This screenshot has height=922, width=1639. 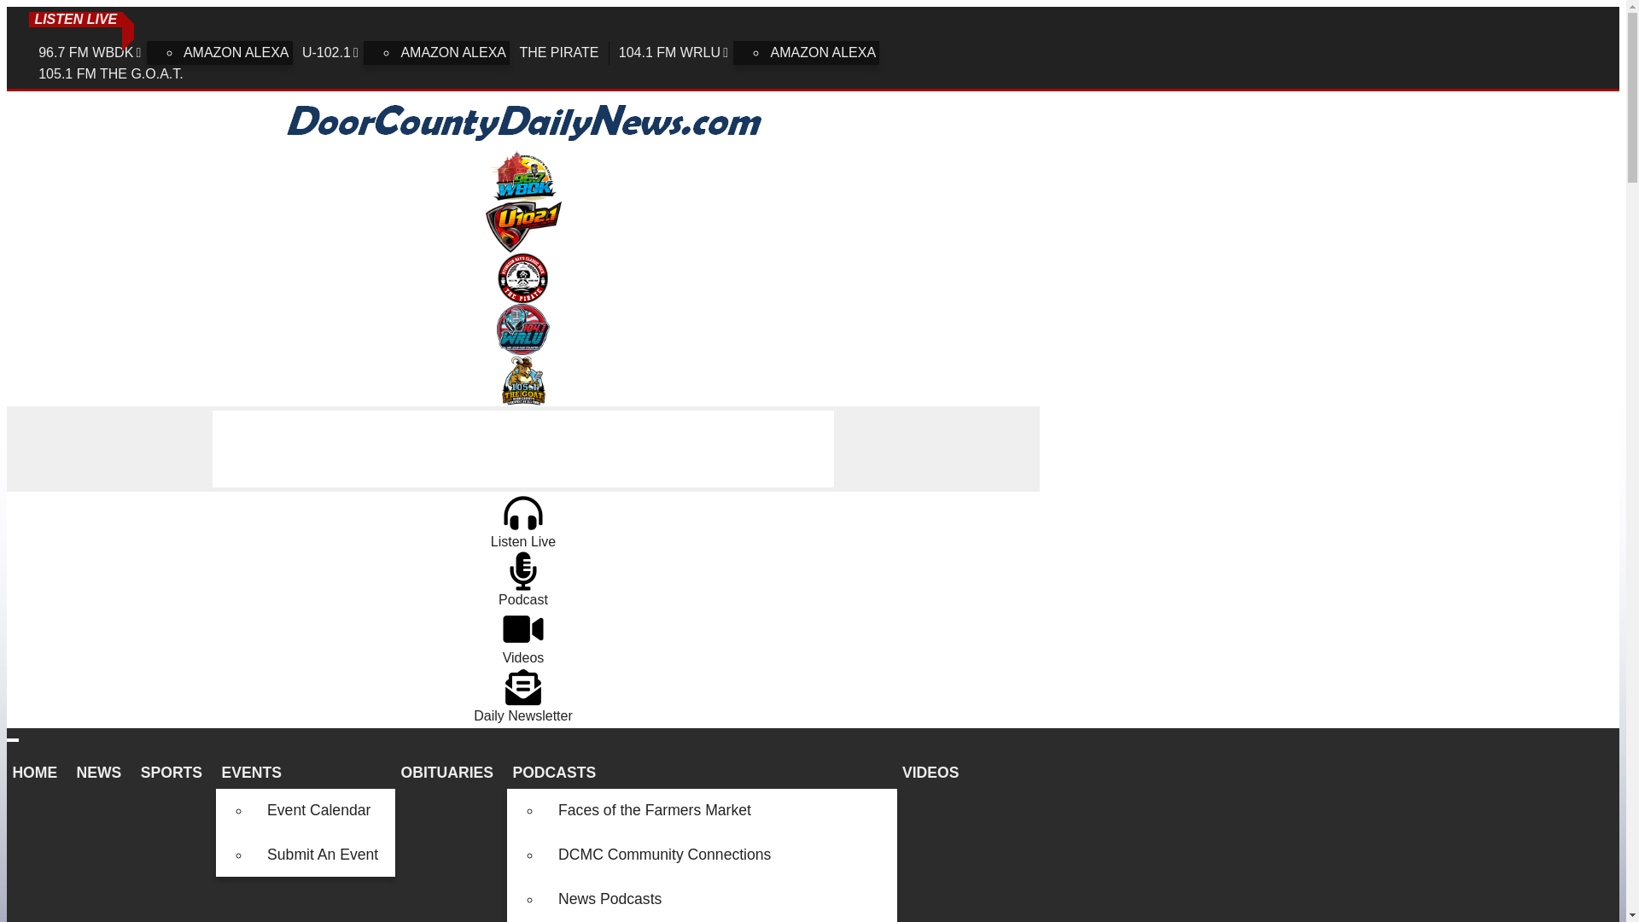 What do you see at coordinates (323, 855) in the screenshot?
I see `Submit An Event` at bounding box center [323, 855].